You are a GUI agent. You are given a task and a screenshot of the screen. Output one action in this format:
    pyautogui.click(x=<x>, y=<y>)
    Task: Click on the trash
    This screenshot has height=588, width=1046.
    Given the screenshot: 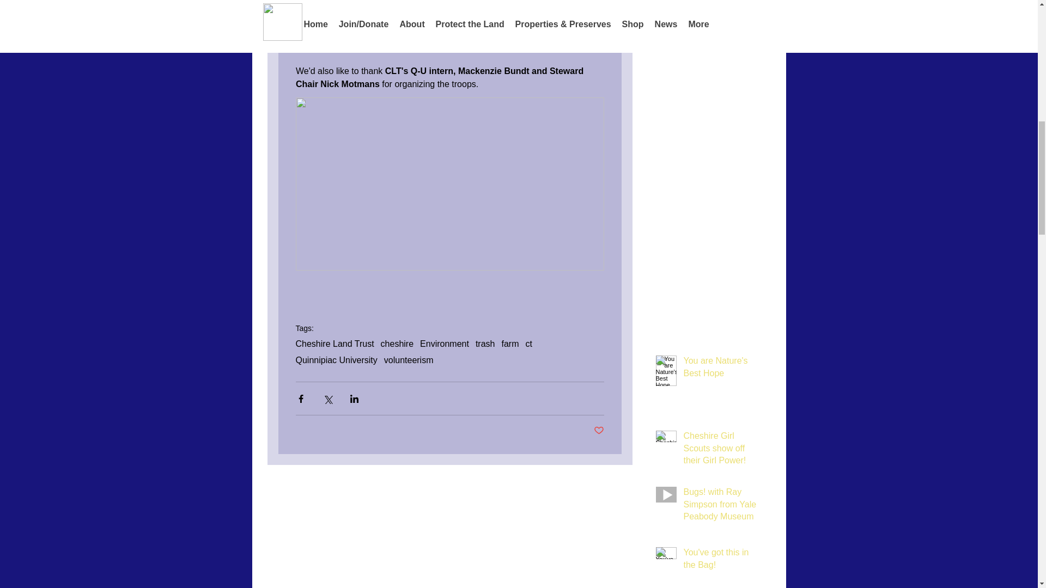 What is the action you would take?
    pyautogui.click(x=485, y=344)
    